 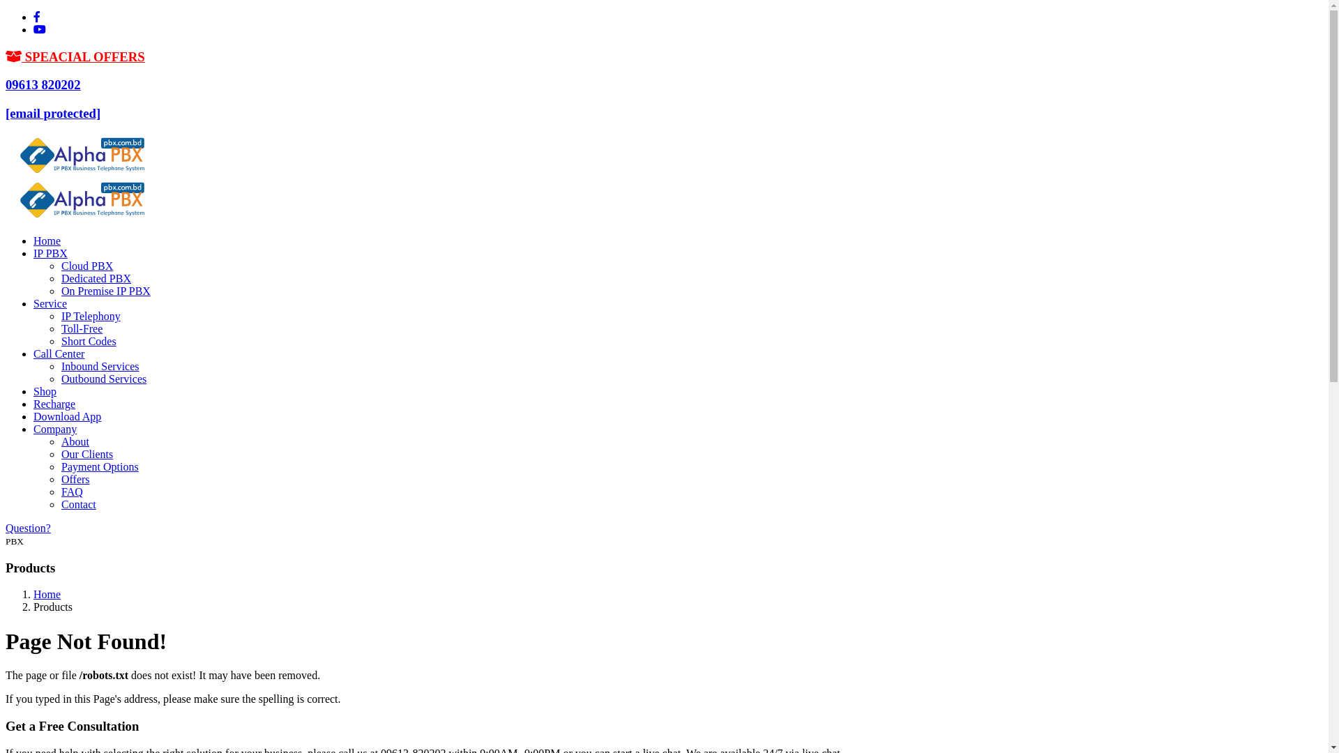 What do you see at coordinates (50, 254) in the screenshot?
I see `IP PBX` at bounding box center [50, 254].